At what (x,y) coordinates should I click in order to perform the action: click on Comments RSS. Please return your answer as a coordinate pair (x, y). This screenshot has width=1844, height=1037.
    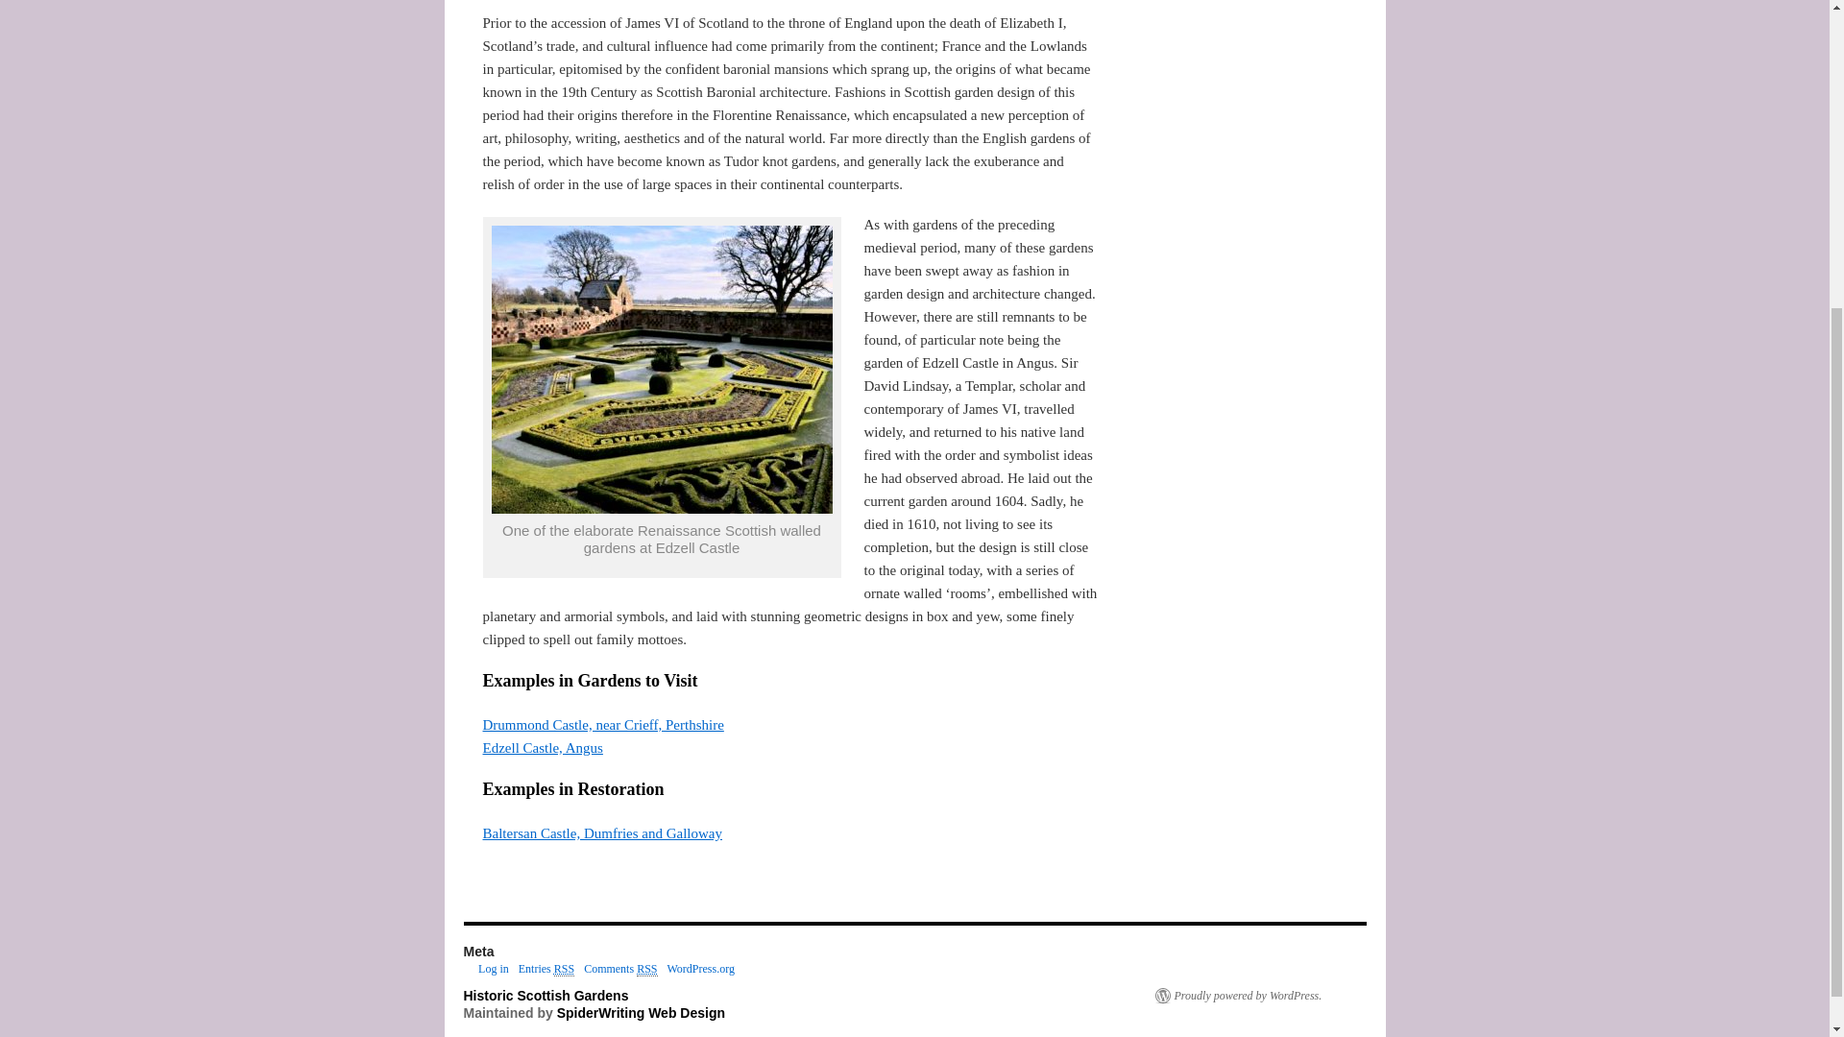
    Looking at the image, I should click on (620, 970).